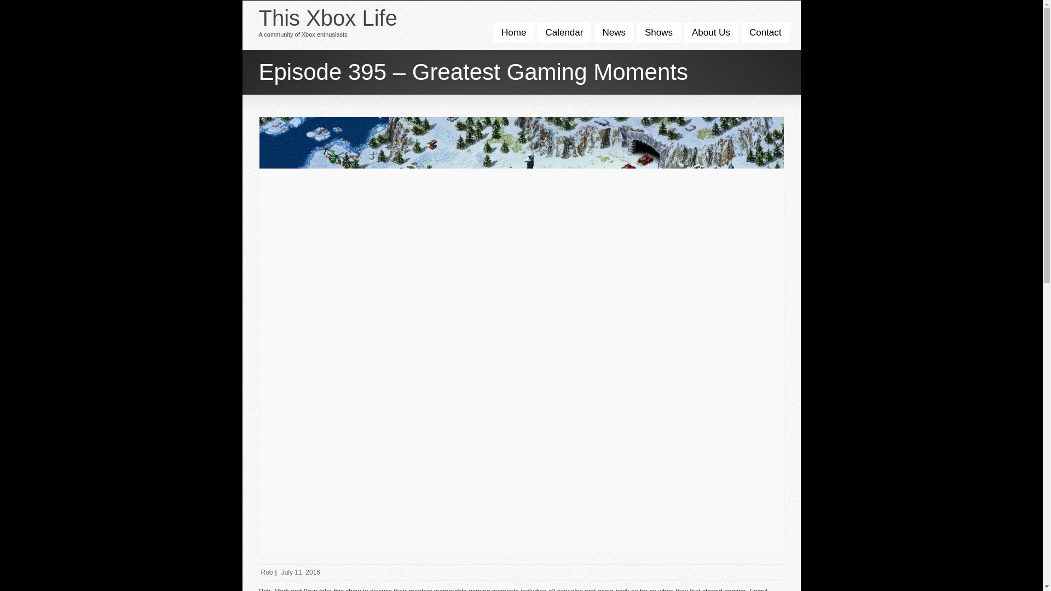 Image resolution: width=1051 pixels, height=591 pixels. Describe the element at coordinates (564, 32) in the screenshot. I see `Calendar` at that location.